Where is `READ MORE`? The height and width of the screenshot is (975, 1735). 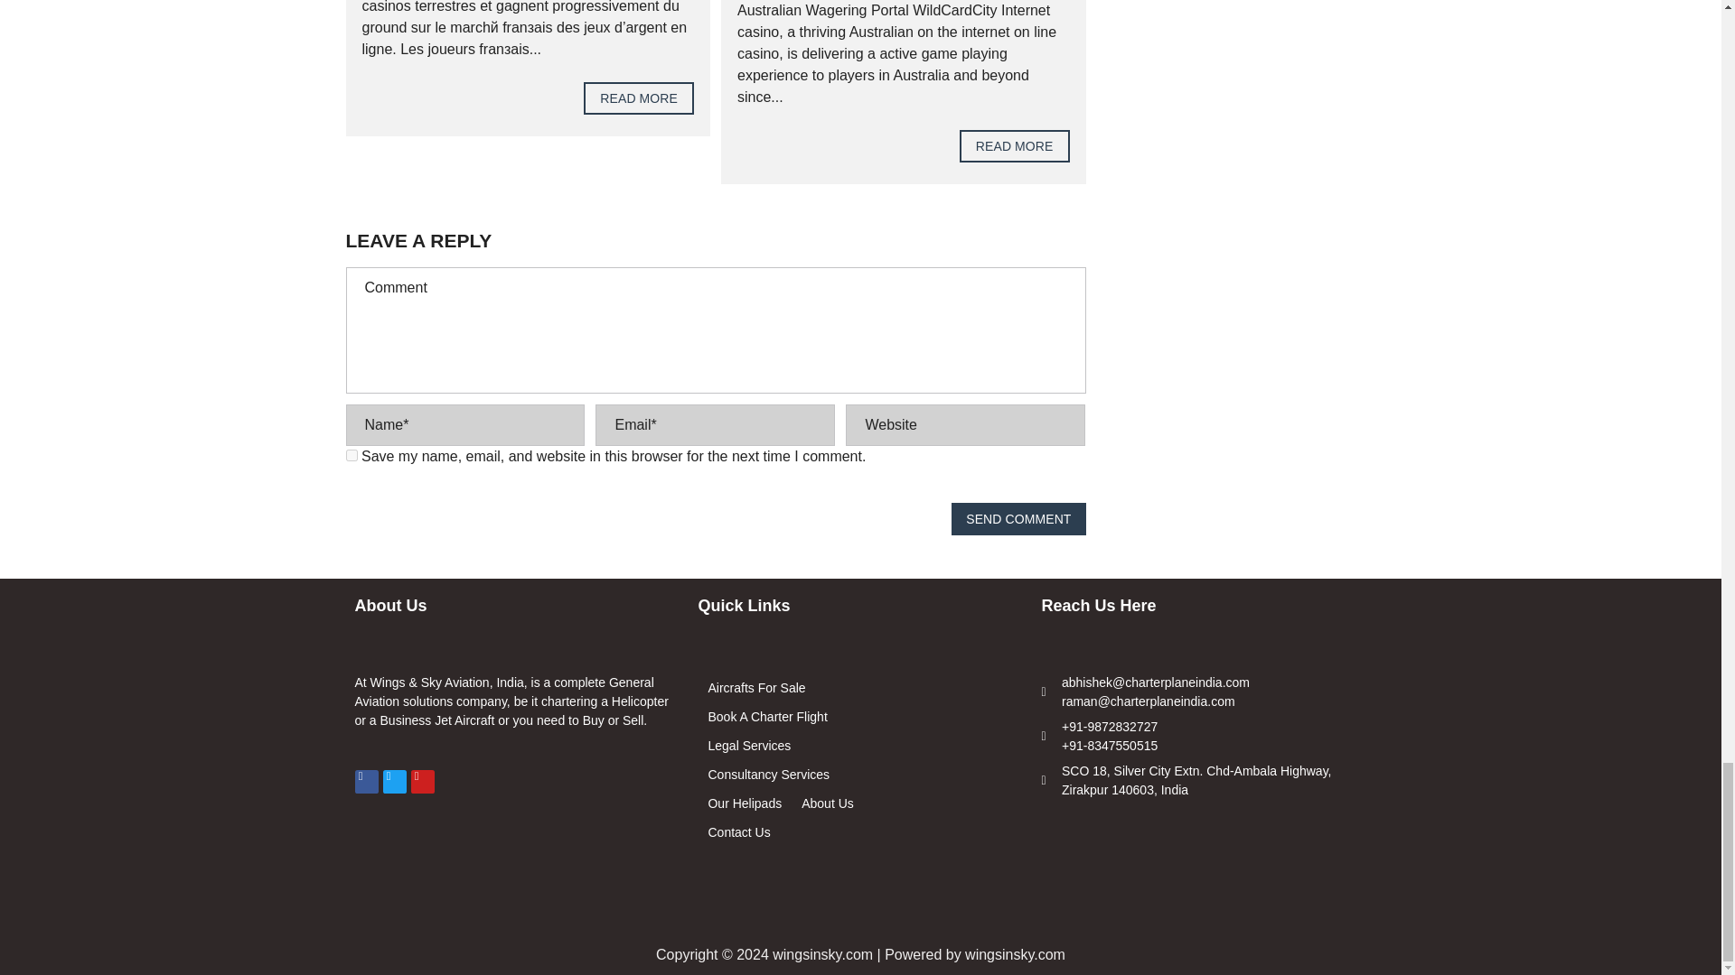
READ MORE is located at coordinates (1014, 146).